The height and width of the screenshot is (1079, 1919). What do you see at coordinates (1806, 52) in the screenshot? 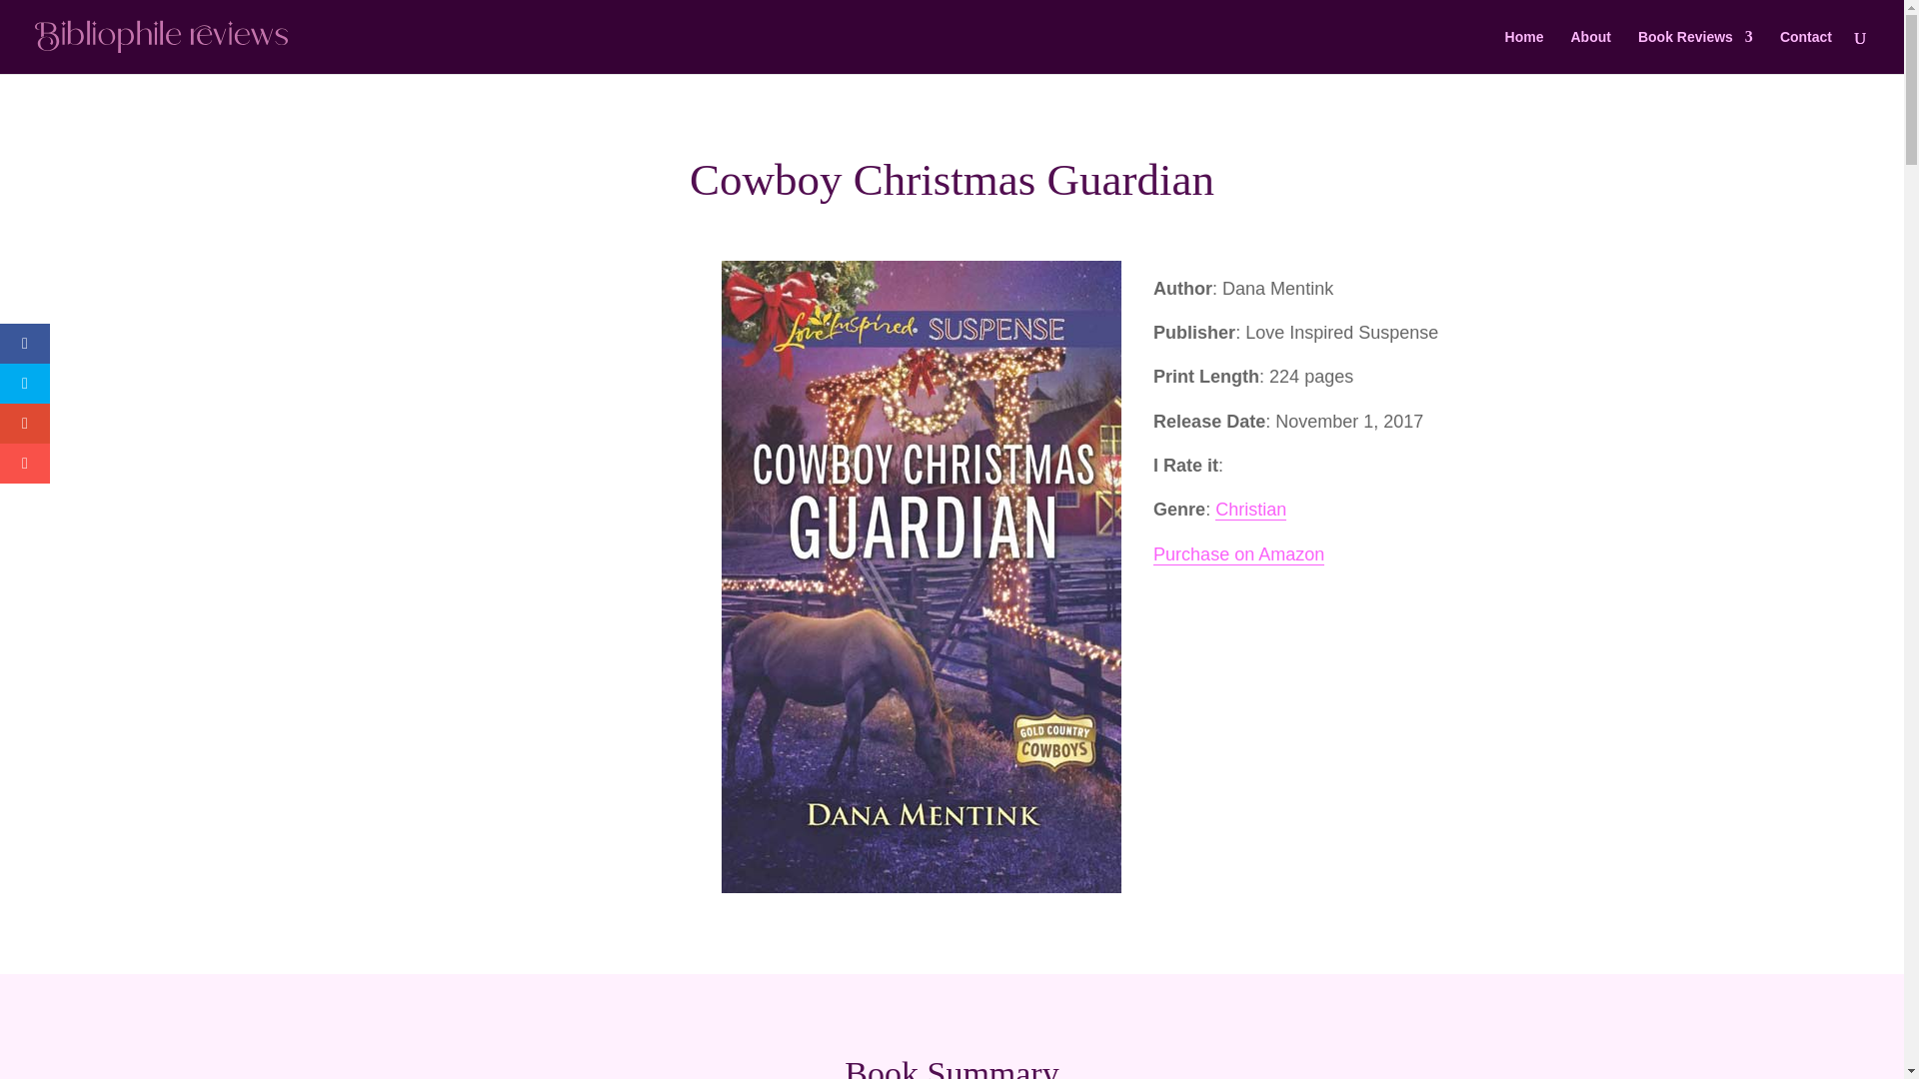
I see `Contact` at bounding box center [1806, 52].